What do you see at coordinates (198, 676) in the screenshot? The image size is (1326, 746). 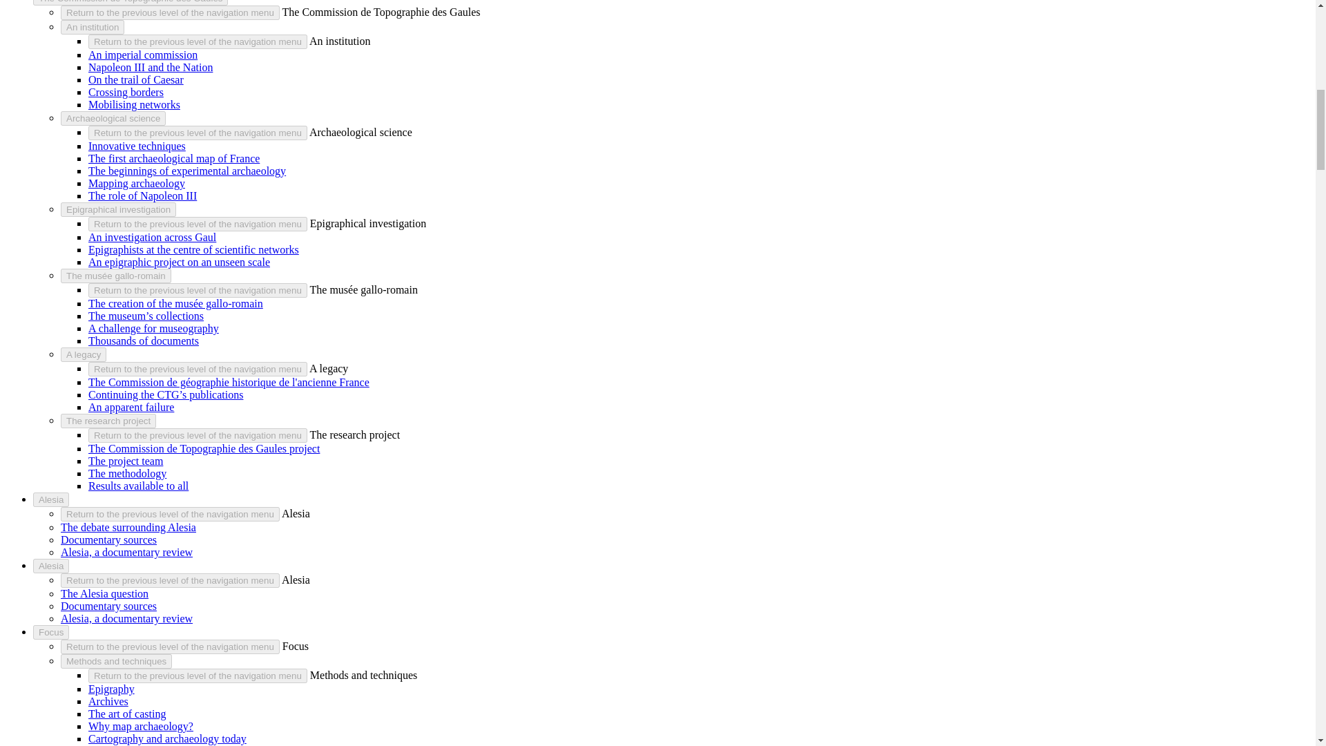 I see `Return to the previous level of the navigation menu` at bounding box center [198, 676].